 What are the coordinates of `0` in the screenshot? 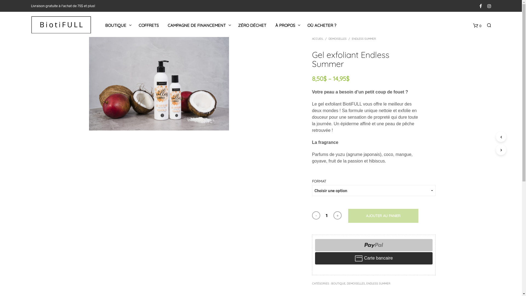 It's located at (477, 25).